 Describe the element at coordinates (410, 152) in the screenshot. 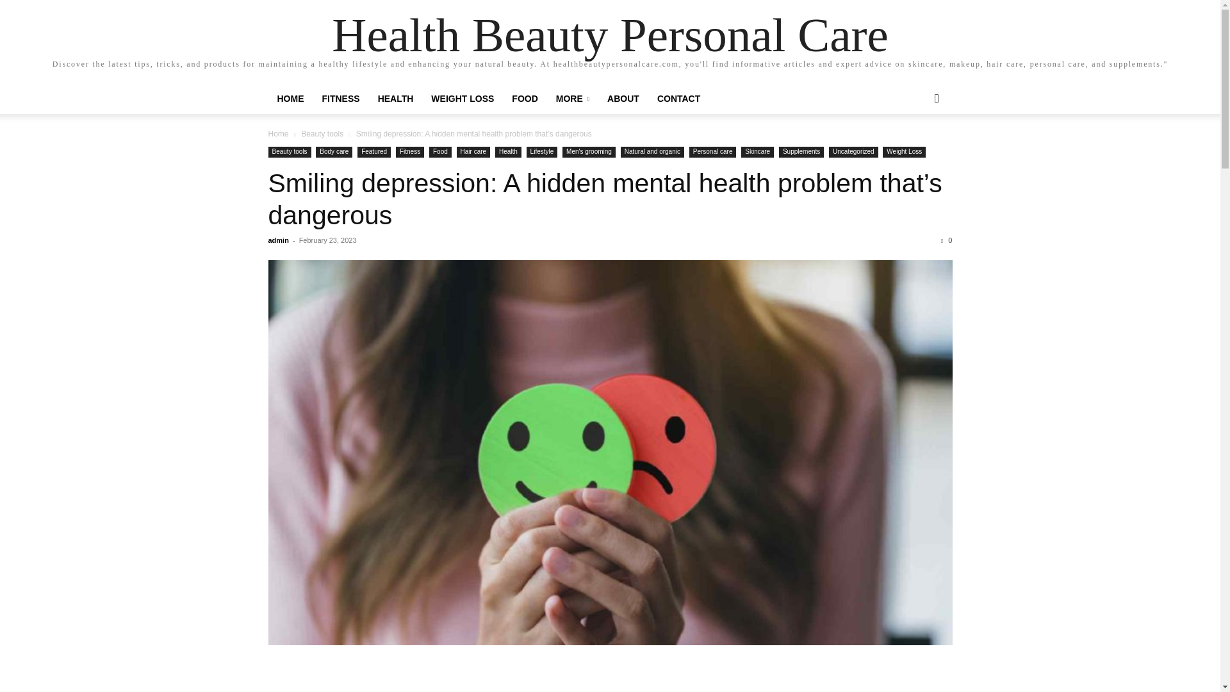

I see `Fitness` at that location.